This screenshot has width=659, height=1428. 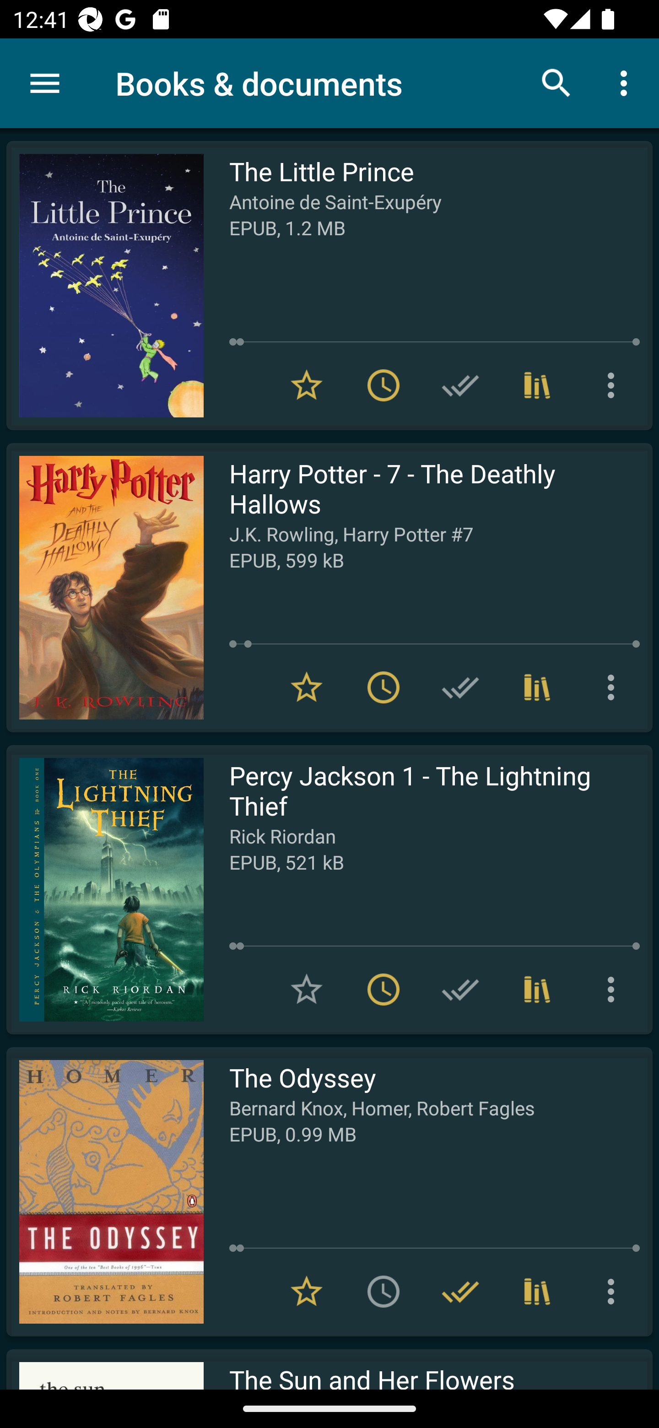 What do you see at coordinates (537, 990) in the screenshot?
I see `Collections (1)` at bounding box center [537, 990].